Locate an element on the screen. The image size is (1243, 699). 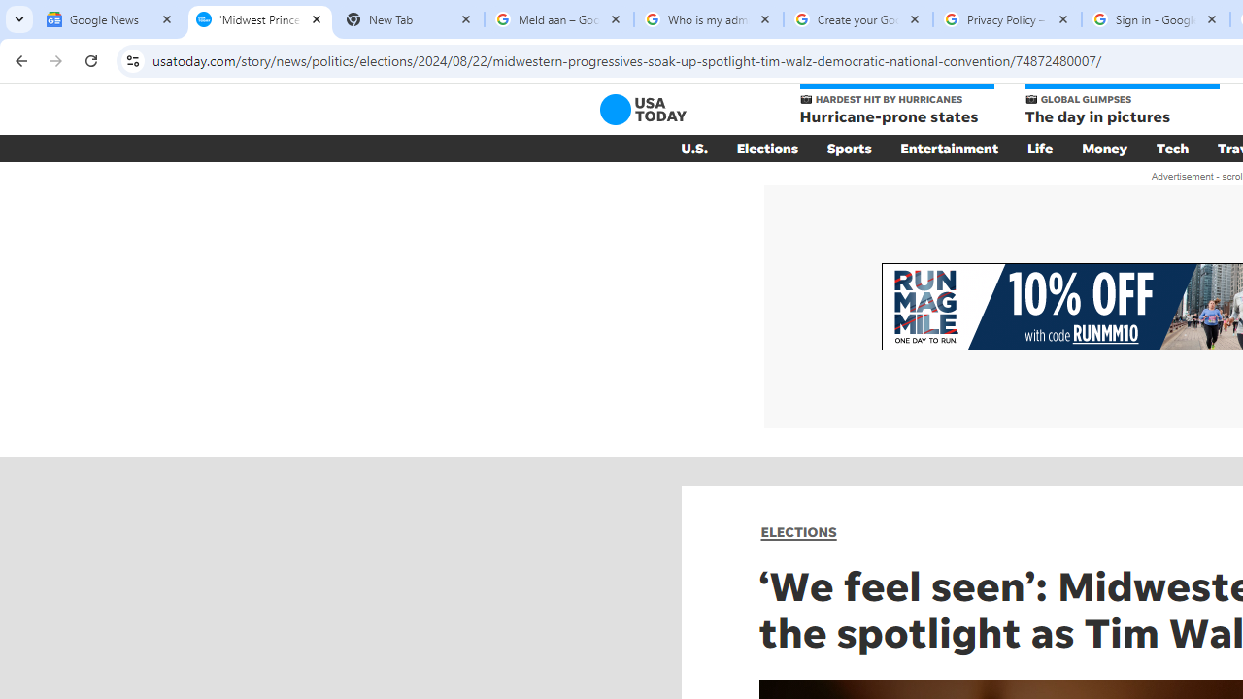
Life is located at coordinates (1040, 148).